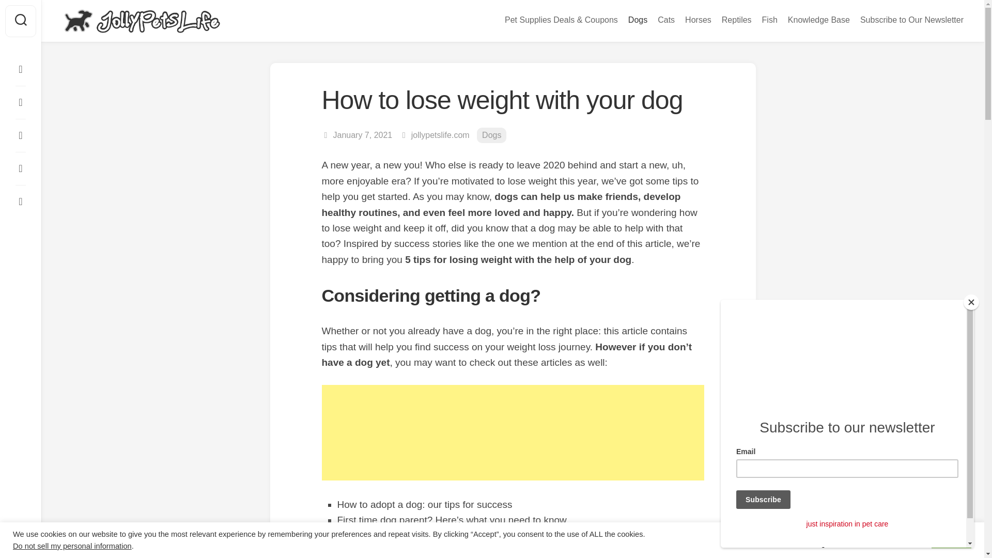 This screenshot has height=558, width=992. Describe the element at coordinates (440, 135) in the screenshot. I see `Posts by jollypetslife.com` at that location.